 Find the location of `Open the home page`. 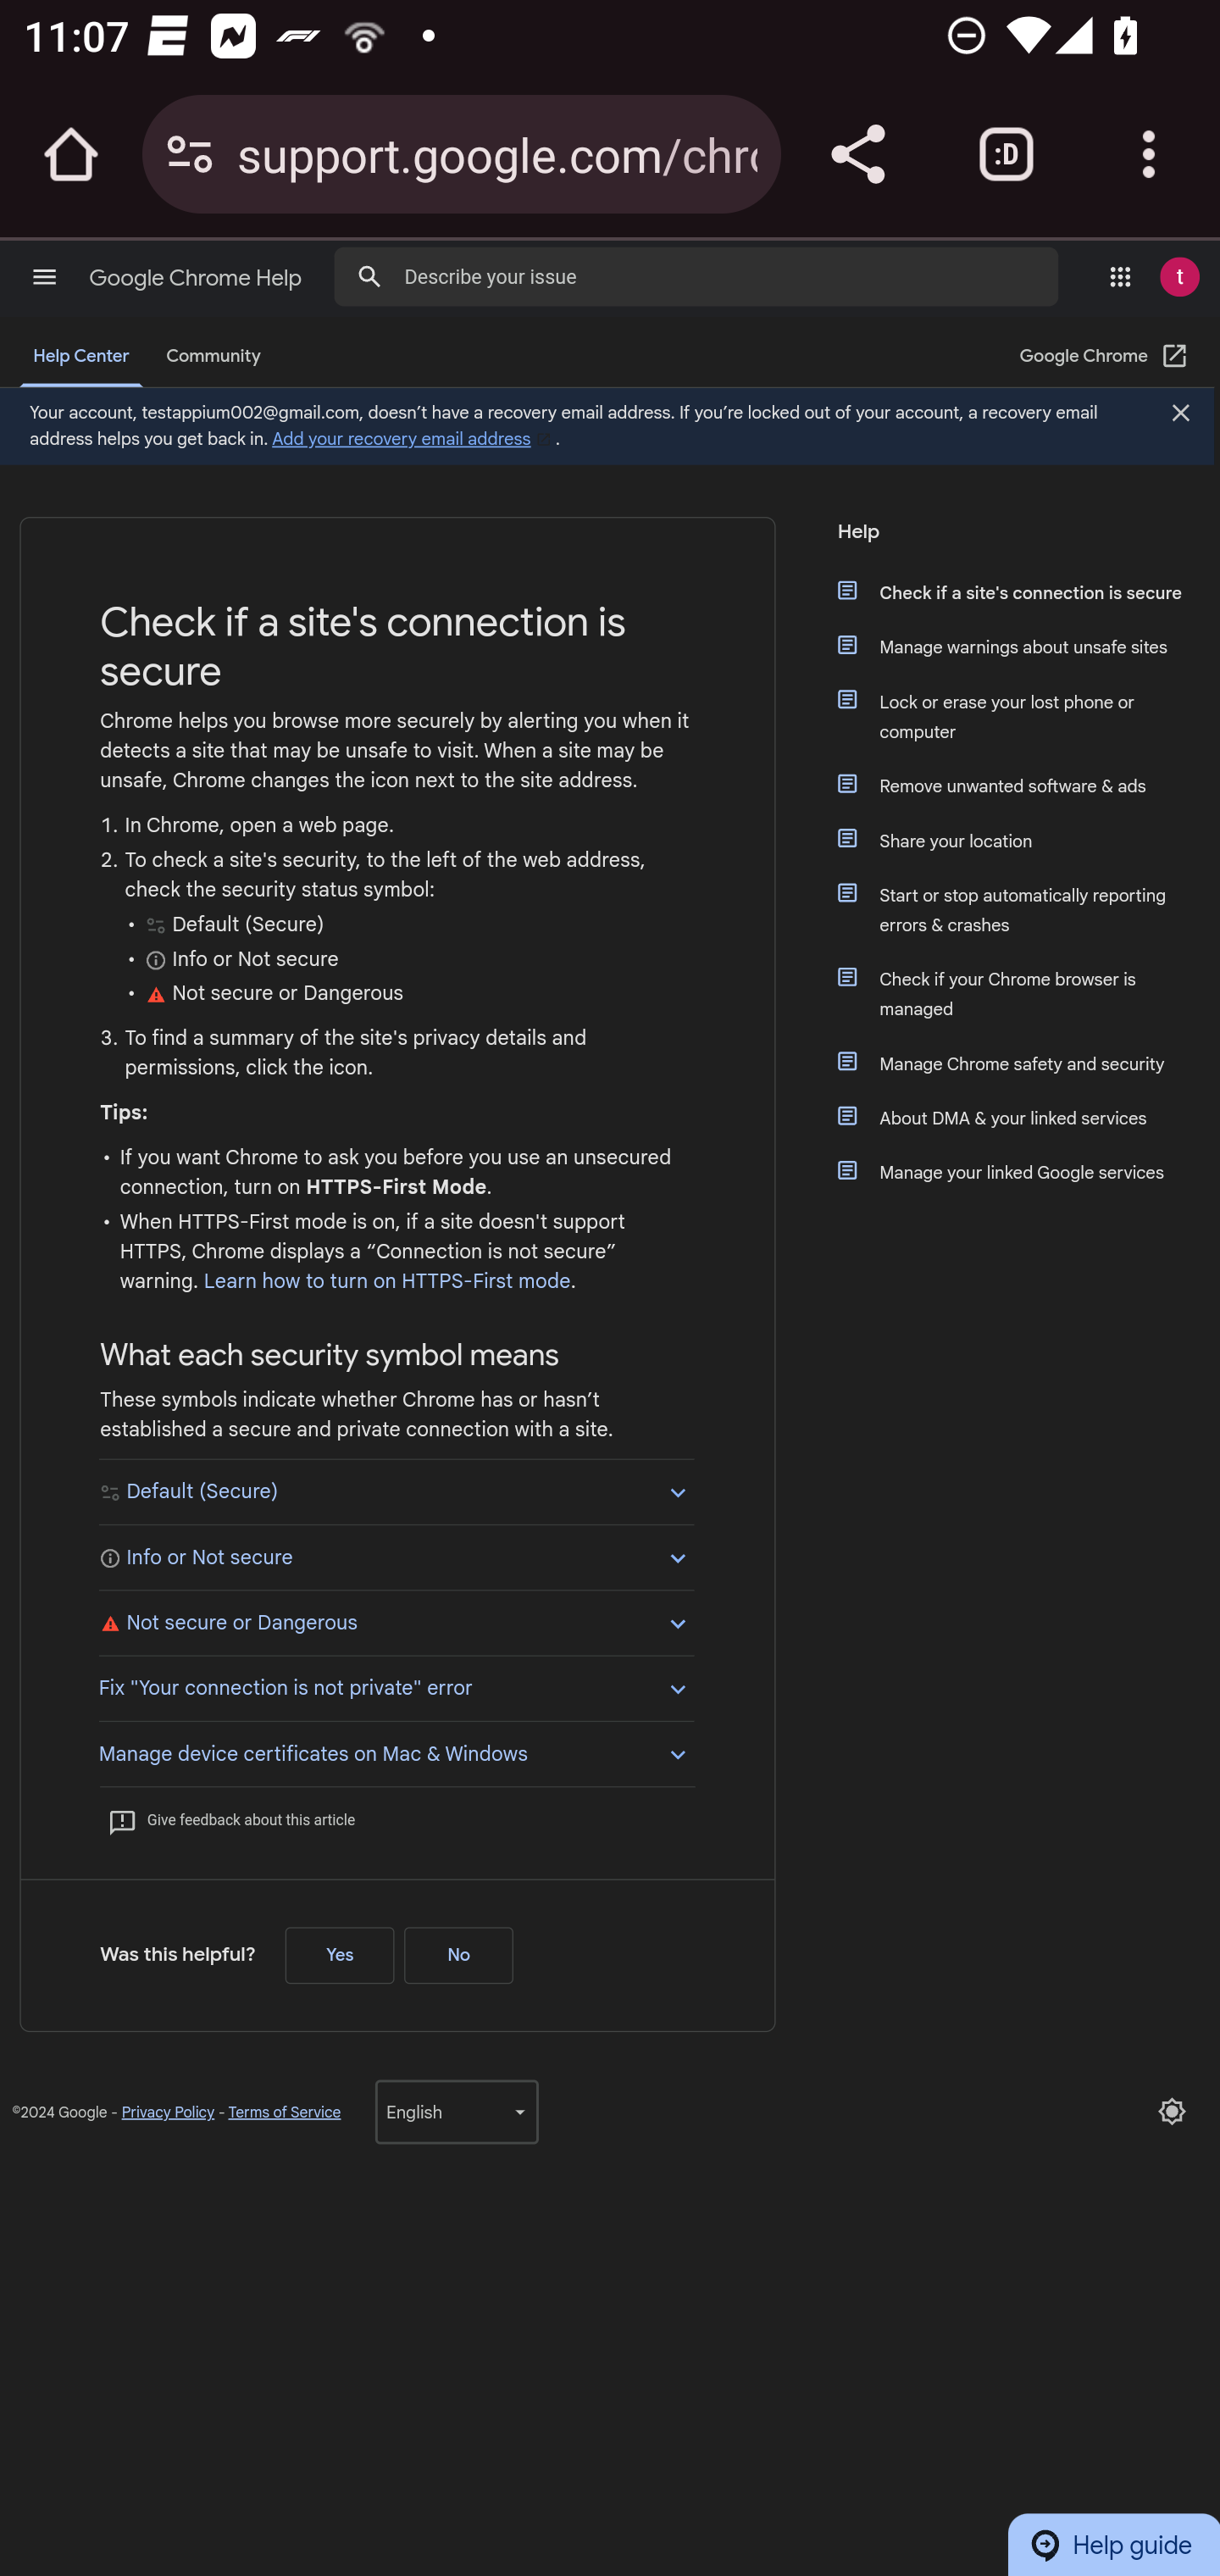

Open the home page is located at coordinates (71, 154).